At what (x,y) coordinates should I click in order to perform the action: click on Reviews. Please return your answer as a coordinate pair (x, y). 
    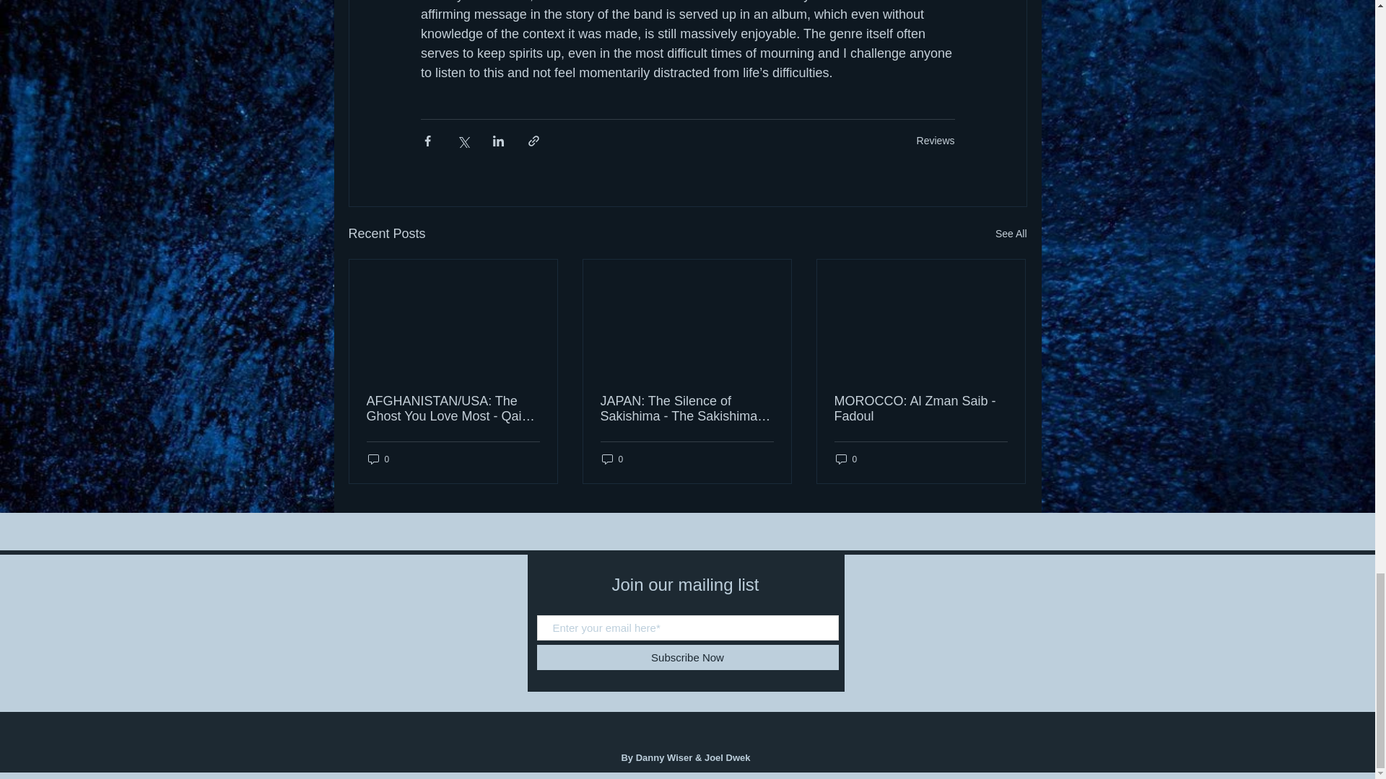
    Looking at the image, I should click on (936, 140).